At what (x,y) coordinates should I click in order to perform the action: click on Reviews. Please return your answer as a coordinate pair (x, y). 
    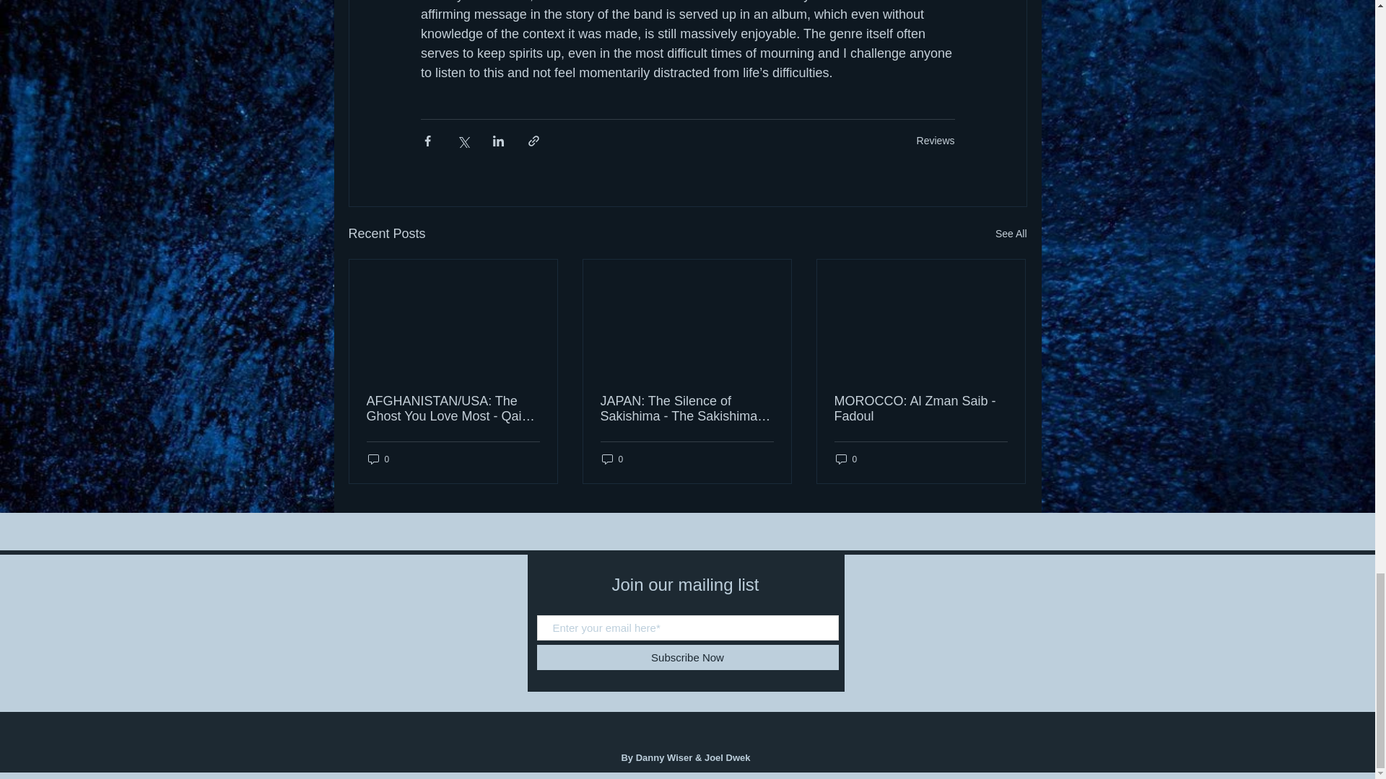
    Looking at the image, I should click on (936, 140).